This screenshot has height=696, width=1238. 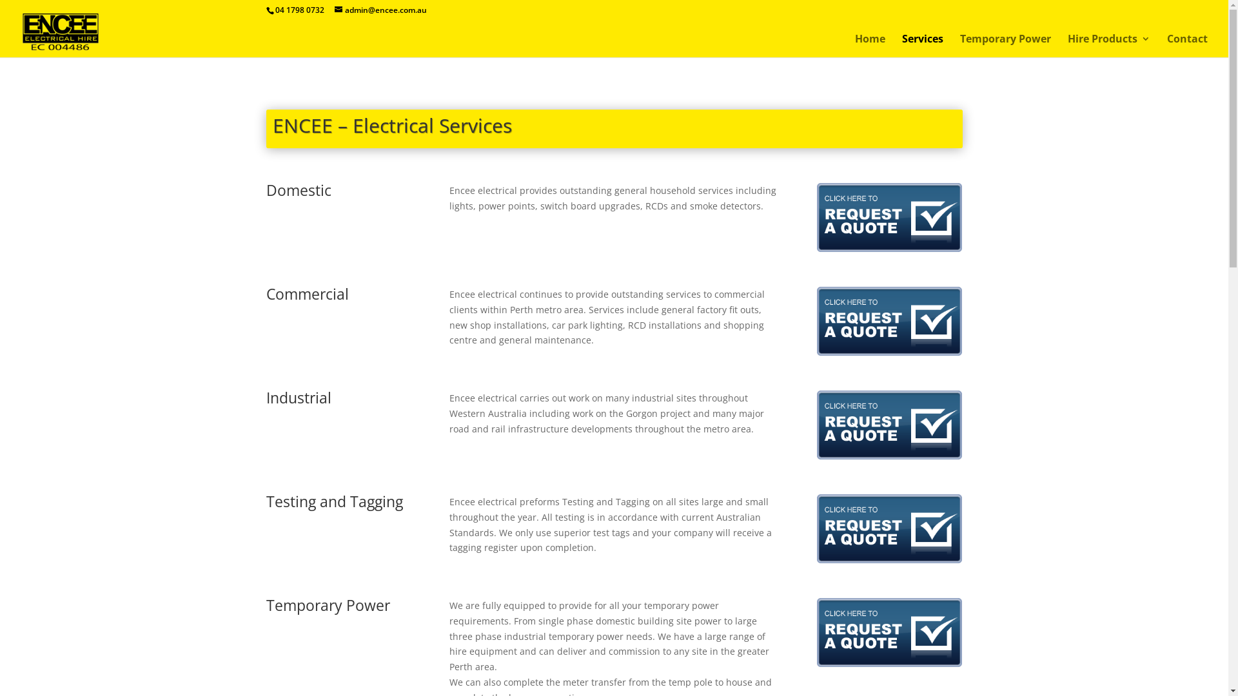 I want to click on Home, so click(x=870, y=46).